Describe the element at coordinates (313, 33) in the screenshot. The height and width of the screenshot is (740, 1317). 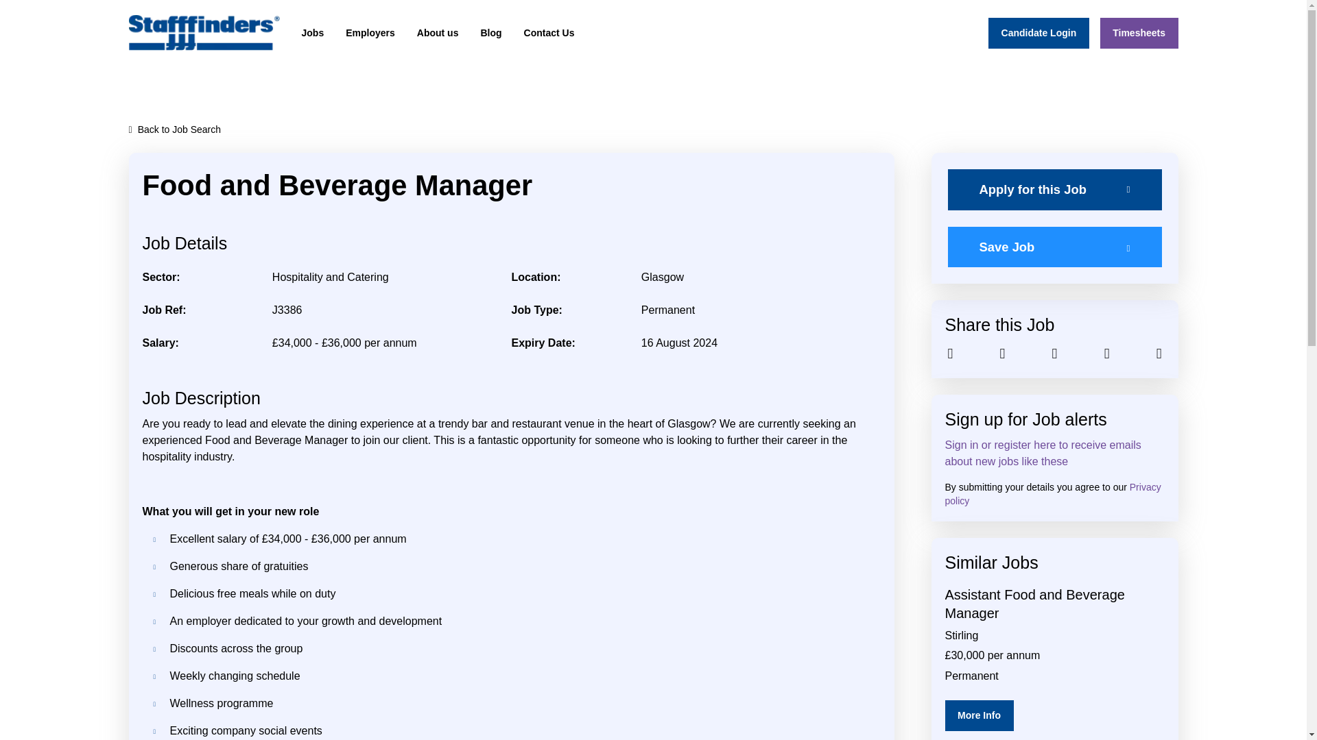
I see `Jobs` at that location.